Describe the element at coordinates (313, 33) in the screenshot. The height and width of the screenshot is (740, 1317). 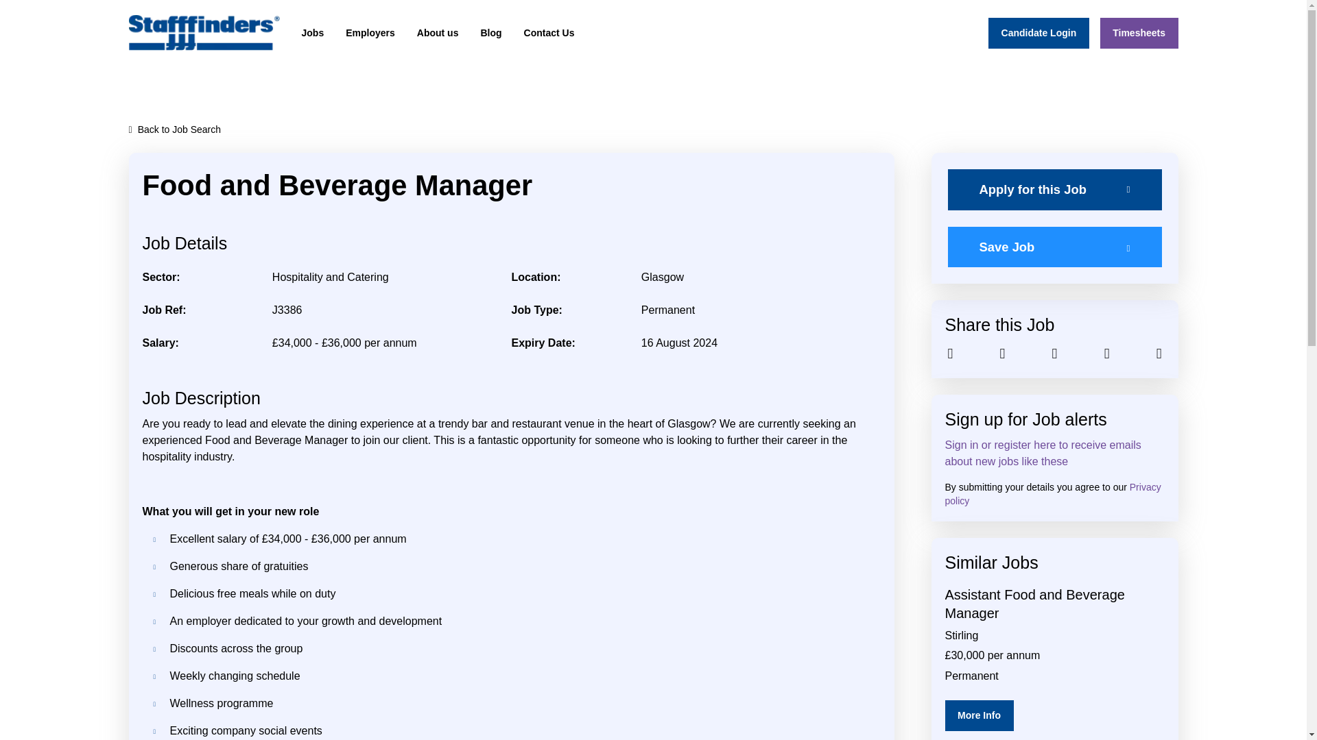
I see `Jobs` at that location.